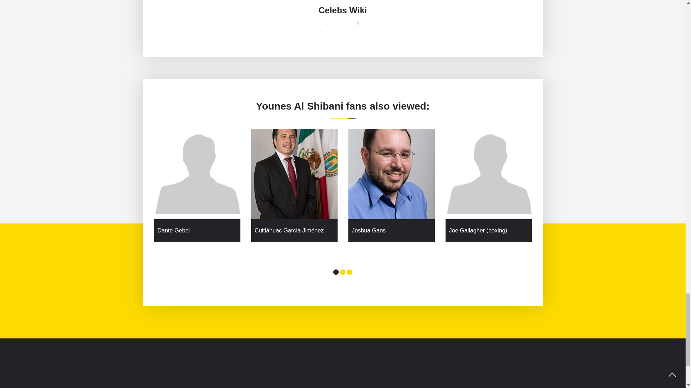 This screenshot has width=691, height=388. I want to click on Joshua Gans, so click(392, 231).